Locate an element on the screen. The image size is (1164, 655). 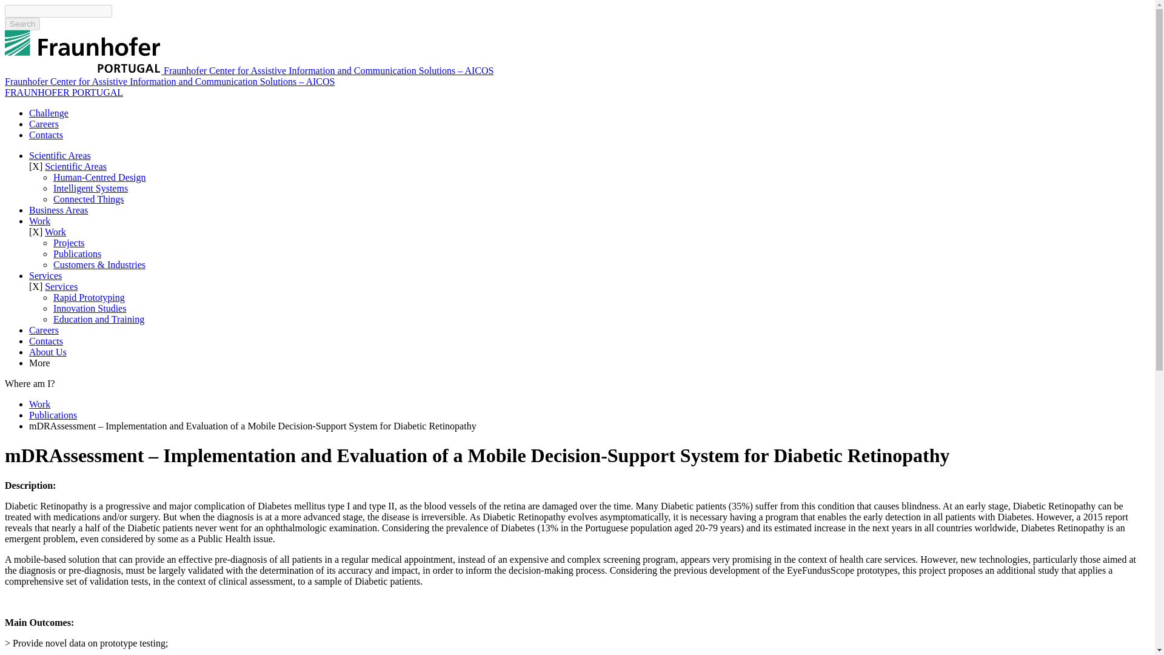
Contacts is located at coordinates (46, 341).